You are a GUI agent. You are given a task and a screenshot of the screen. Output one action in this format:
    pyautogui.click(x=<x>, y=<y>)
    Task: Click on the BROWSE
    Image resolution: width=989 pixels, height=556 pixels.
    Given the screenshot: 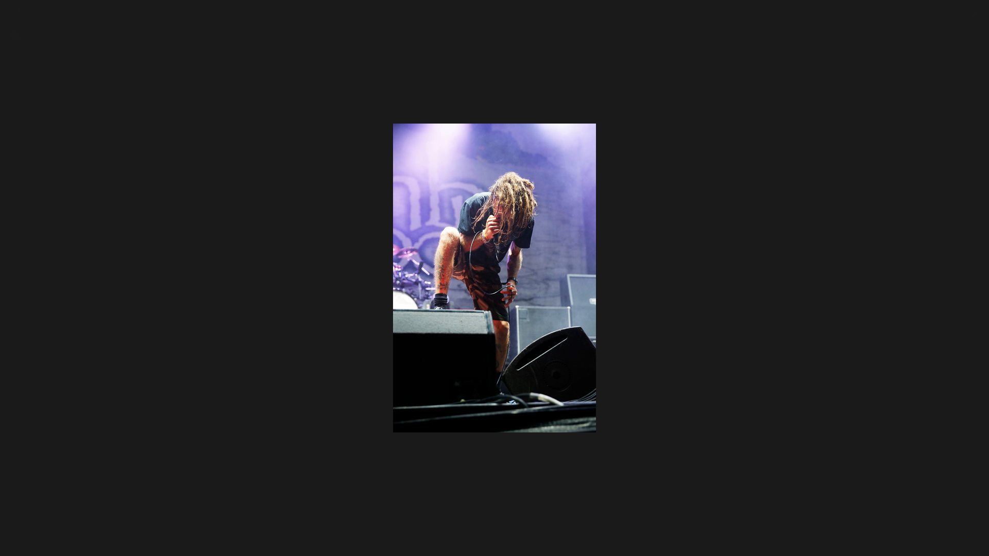 What is the action you would take?
    pyautogui.click(x=490, y=129)
    